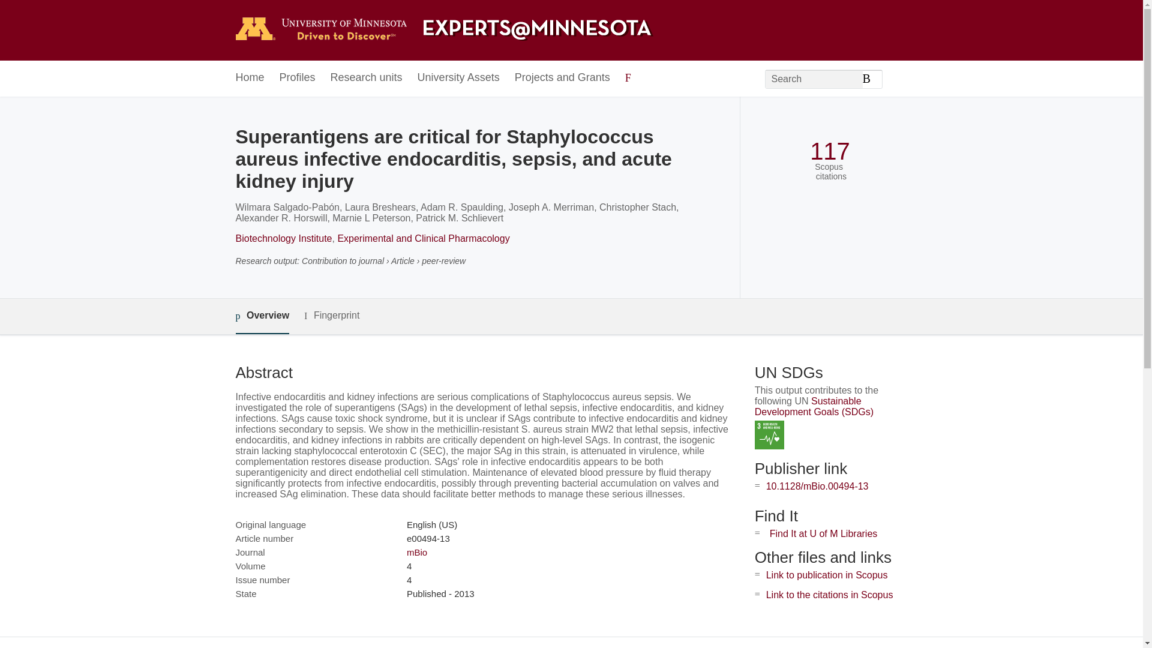 Image resolution: width=1152 pixels, height=648 pixels. I want to click on Projects and Grants, so click(563, 78).